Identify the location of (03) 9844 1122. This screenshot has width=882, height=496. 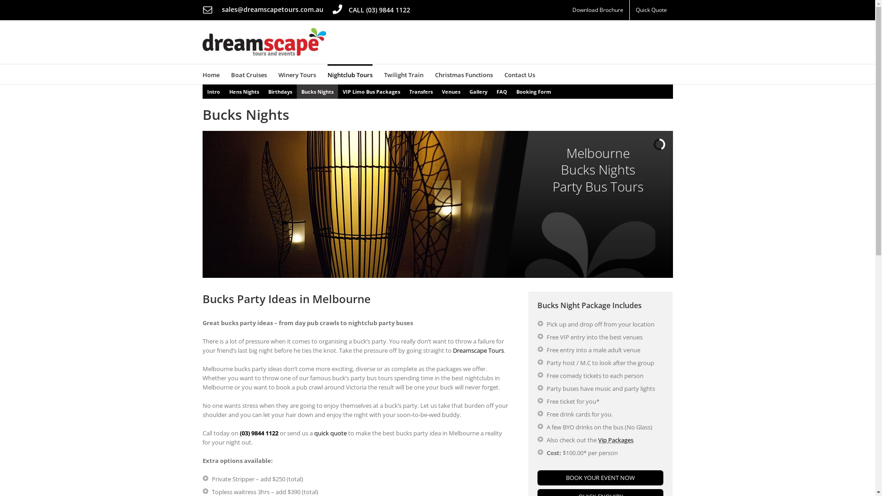
(259, 433).